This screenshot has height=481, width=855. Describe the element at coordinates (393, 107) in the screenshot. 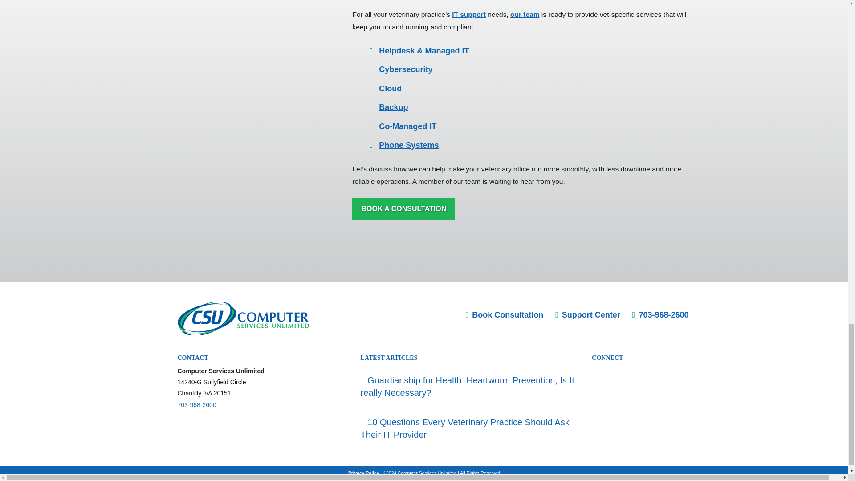

I see `Backup` at that location.